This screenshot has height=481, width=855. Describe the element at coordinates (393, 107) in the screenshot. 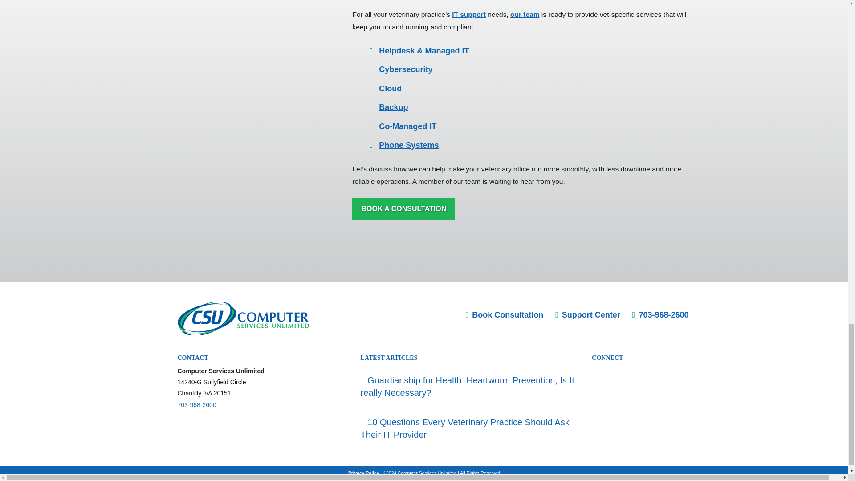

I see `Backup` at that location.